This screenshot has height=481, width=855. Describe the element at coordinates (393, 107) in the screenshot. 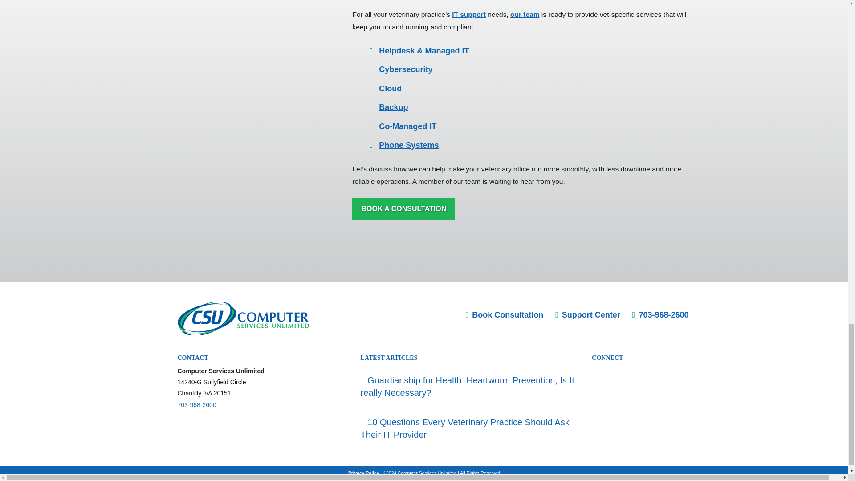

I see `Backup` at that location.